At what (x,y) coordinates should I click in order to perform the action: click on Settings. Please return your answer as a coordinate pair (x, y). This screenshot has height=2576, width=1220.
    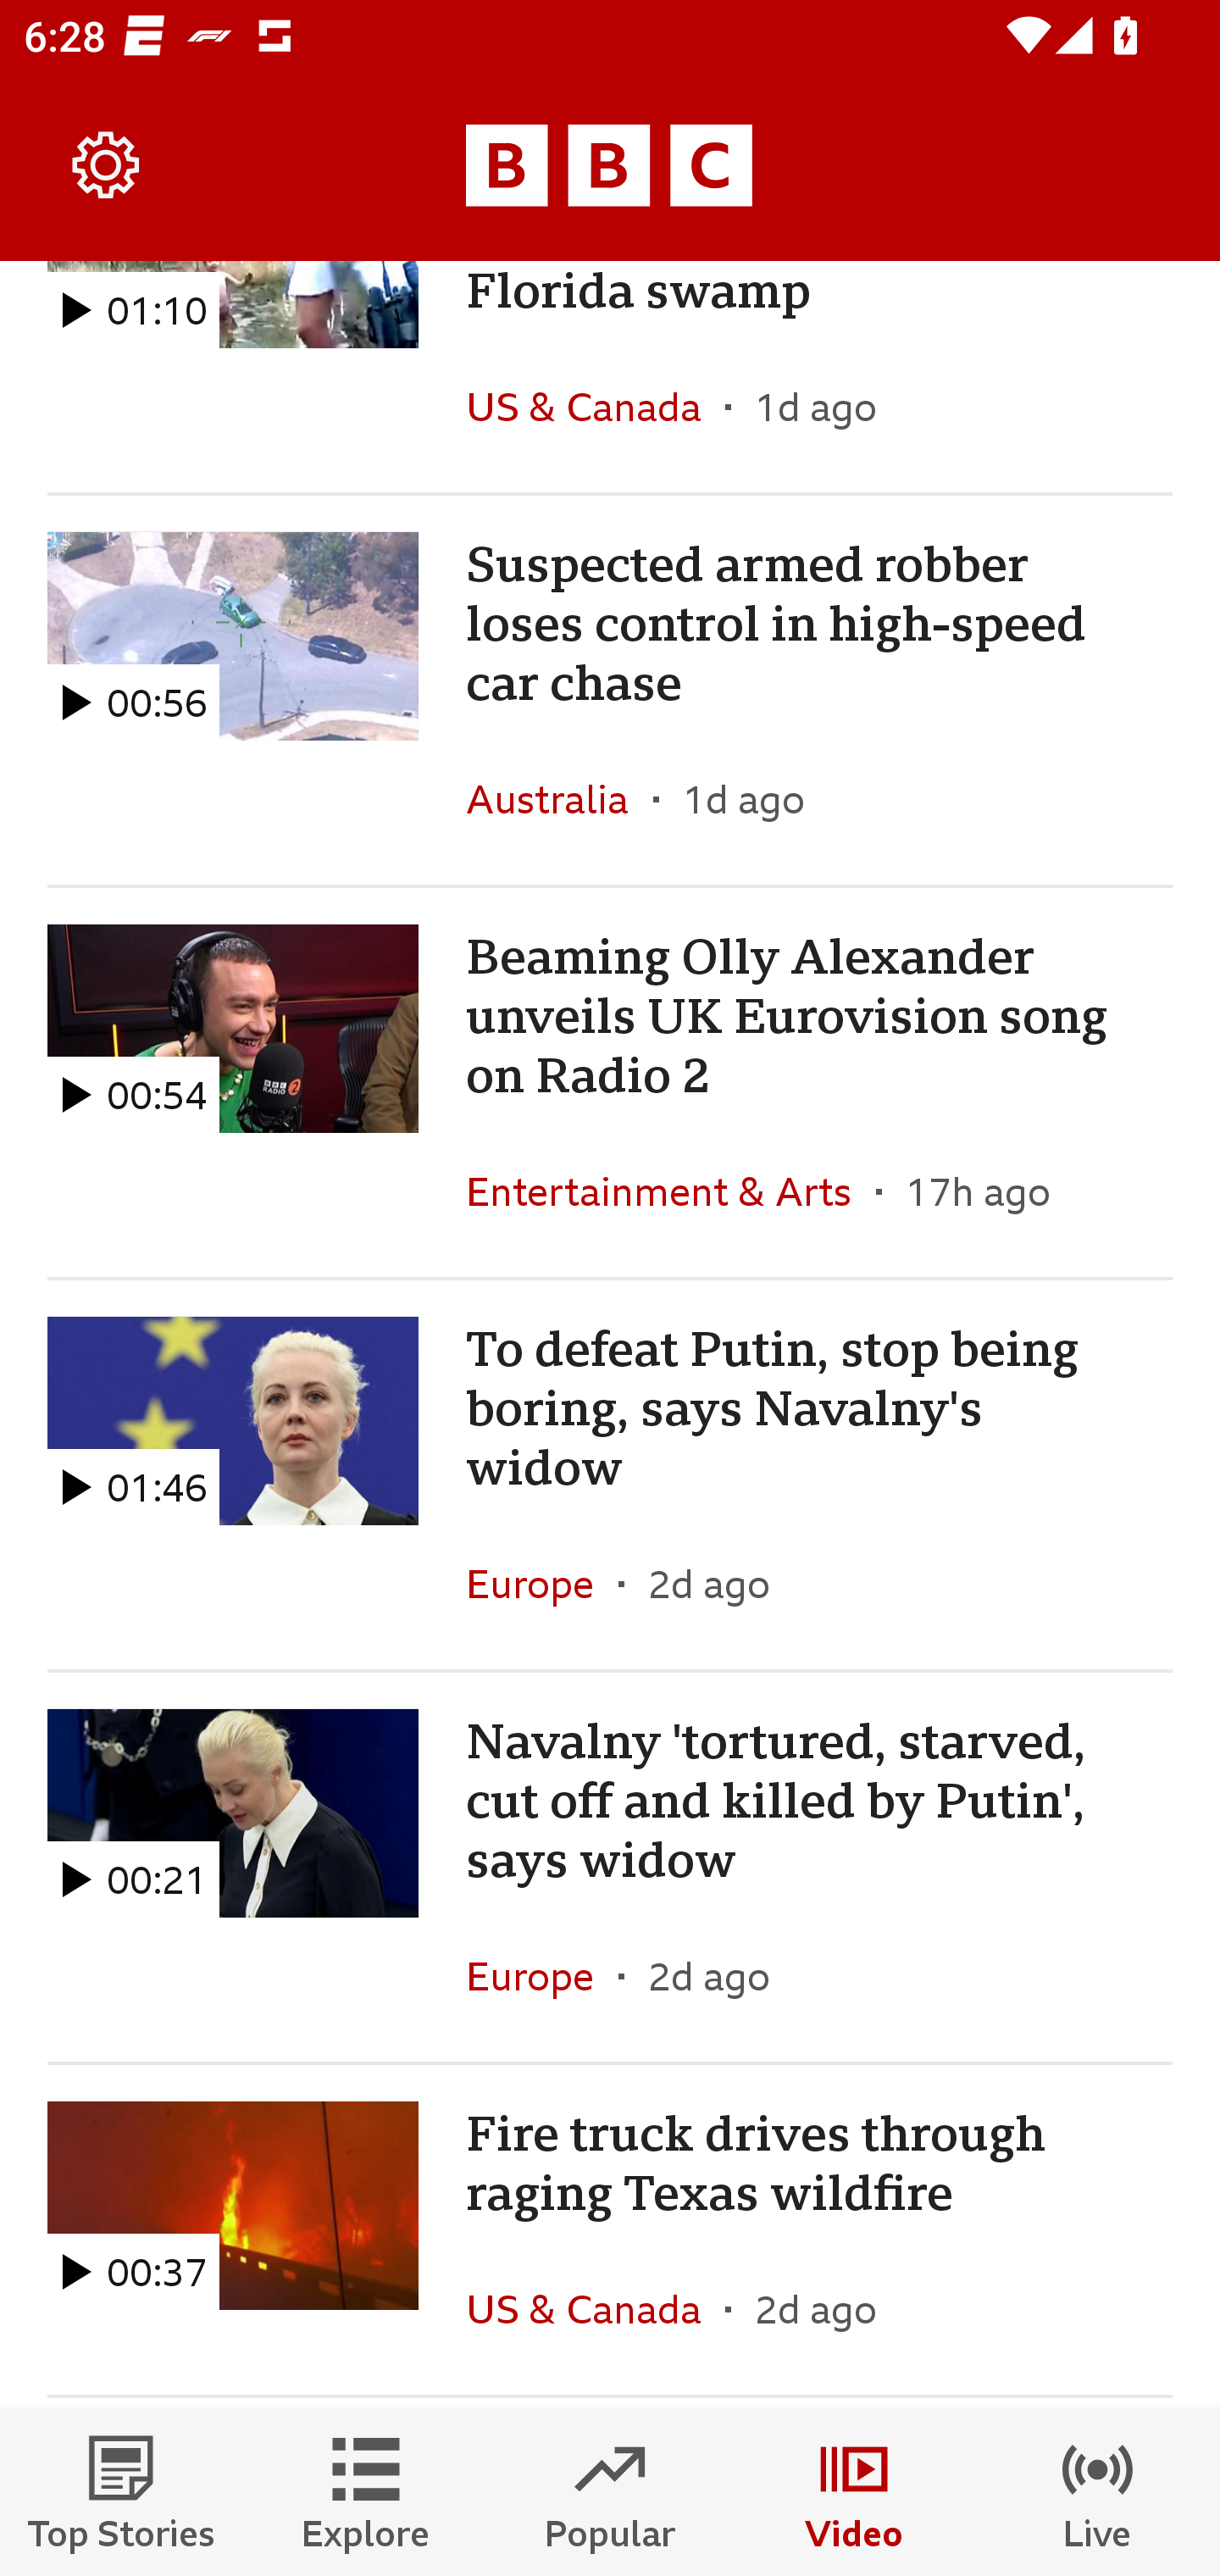
    Looking at the image, I should click on (107, 166).